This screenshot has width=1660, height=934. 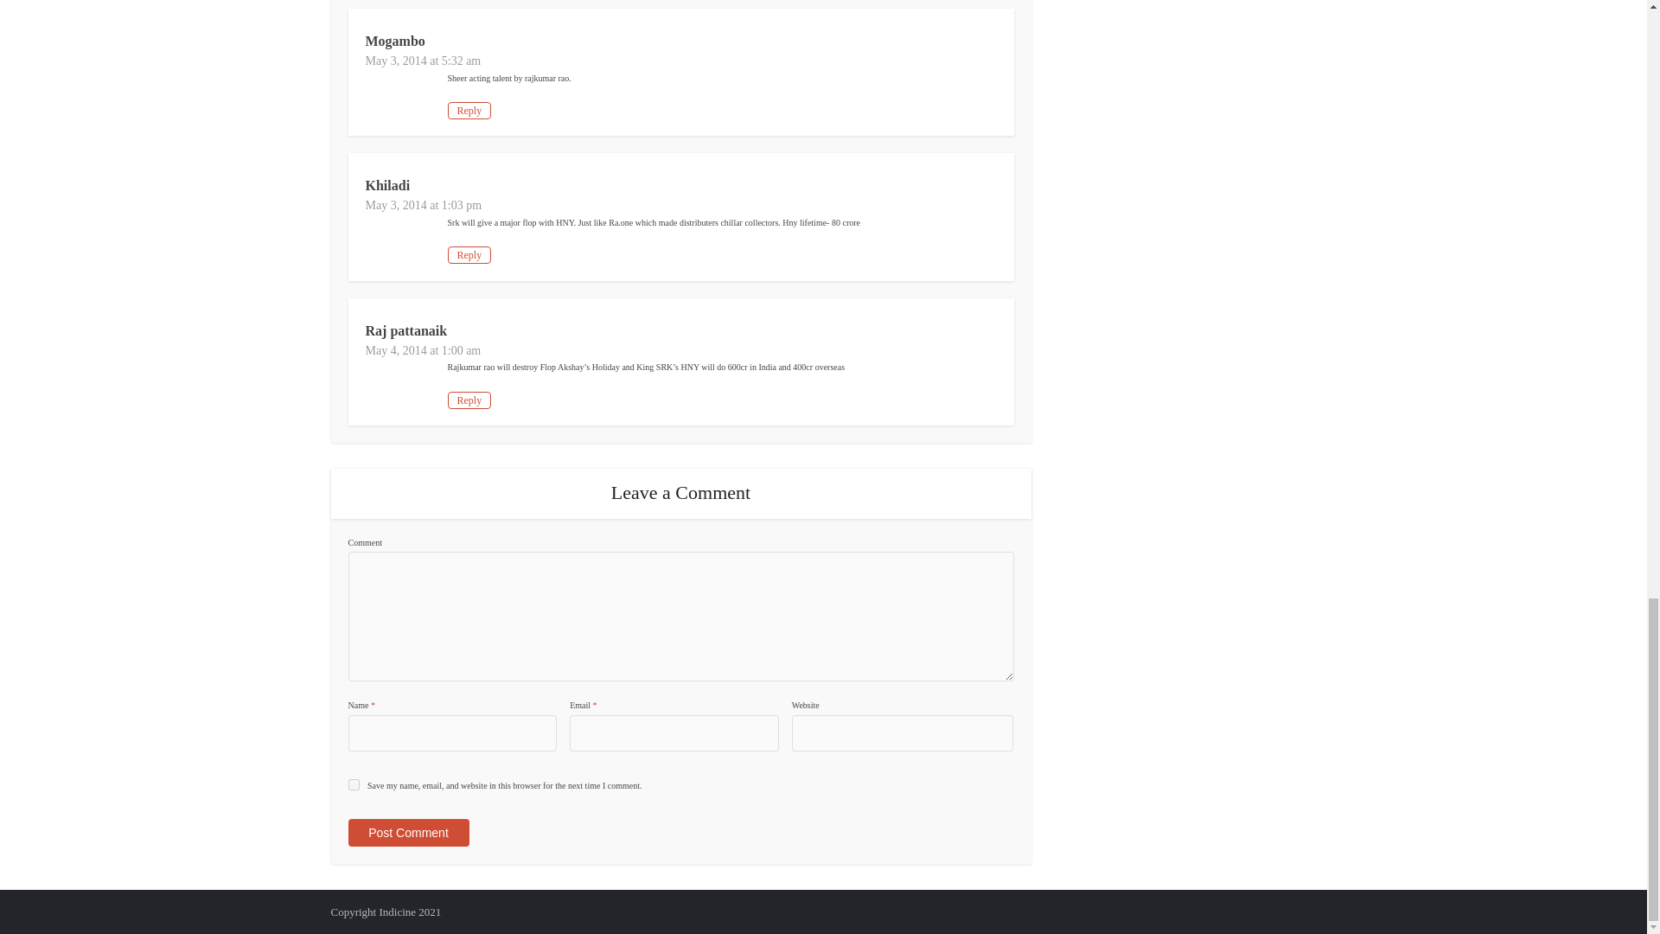 What do you see at coordinates (407, 832) in the screenshot?
I see `Post Comment` at bounding box center [407, 832].